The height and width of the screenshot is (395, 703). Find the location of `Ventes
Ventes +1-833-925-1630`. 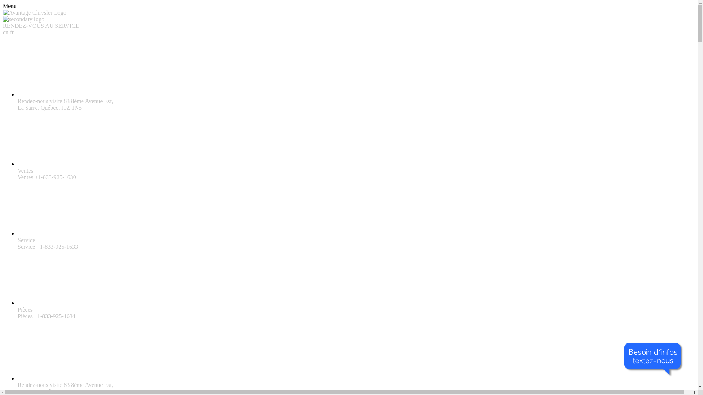

Ventes
Ventes +1-833-925-1630 is located at coordinates (356, 171).